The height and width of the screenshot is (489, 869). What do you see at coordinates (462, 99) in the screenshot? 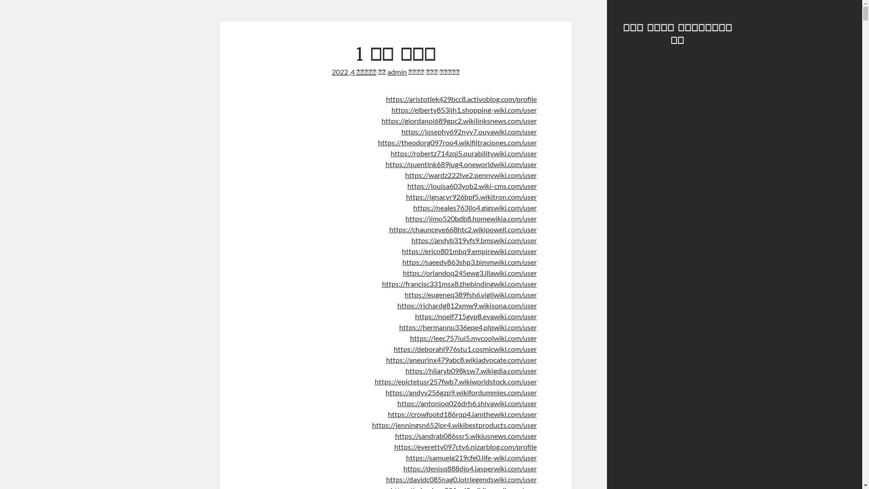
I see `https://aristotlek429bcc8.activoblog.com/profile` at bounding box center [462, 99].